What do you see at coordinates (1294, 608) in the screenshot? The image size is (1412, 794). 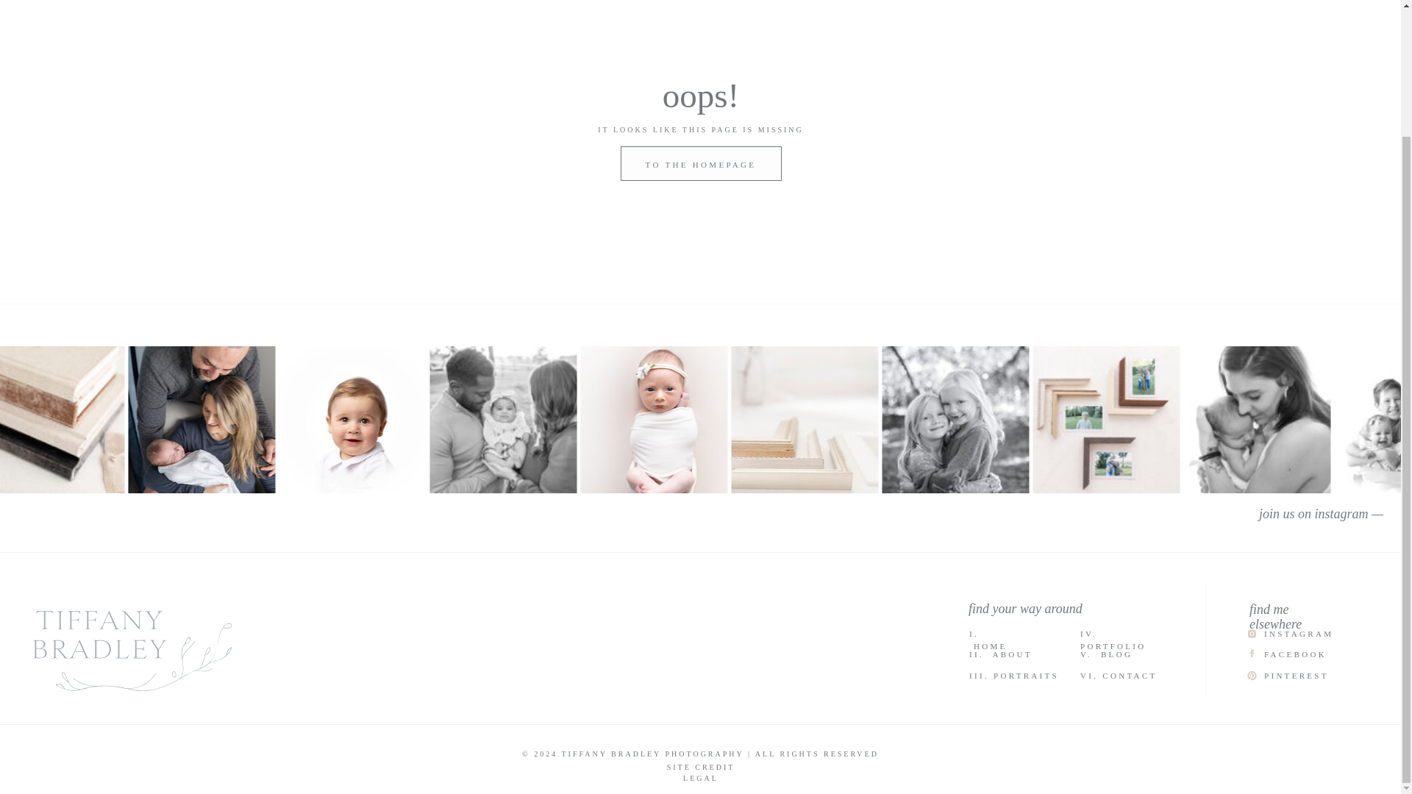 I see `find me elsewhere` at bounding box center [1294, 608].